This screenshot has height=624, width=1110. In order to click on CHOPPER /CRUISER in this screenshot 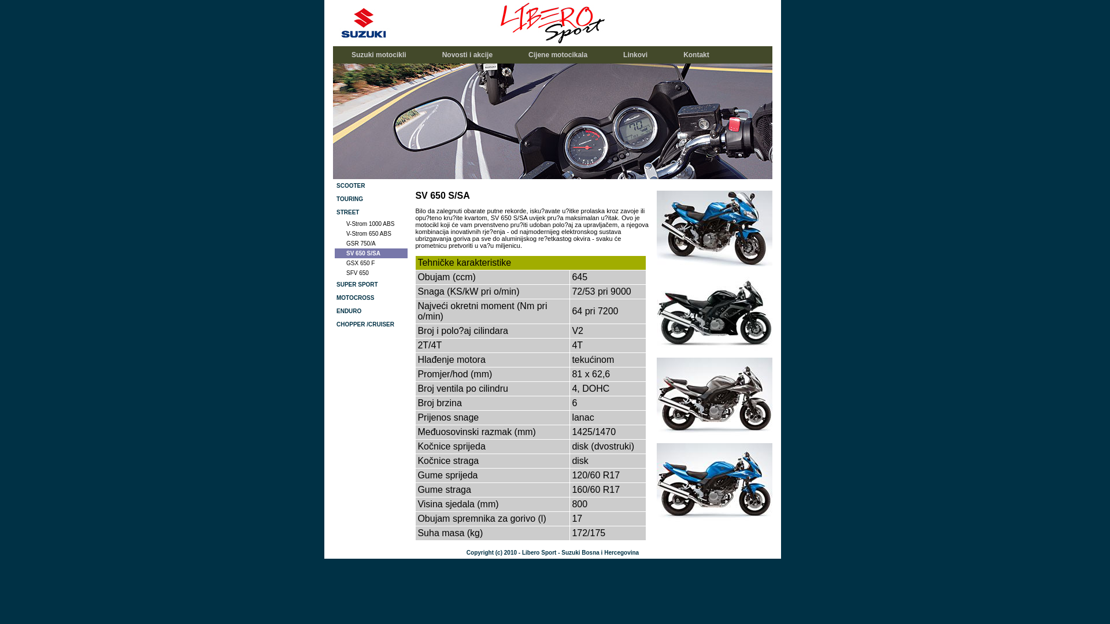, I will do `click(371, 325)`.